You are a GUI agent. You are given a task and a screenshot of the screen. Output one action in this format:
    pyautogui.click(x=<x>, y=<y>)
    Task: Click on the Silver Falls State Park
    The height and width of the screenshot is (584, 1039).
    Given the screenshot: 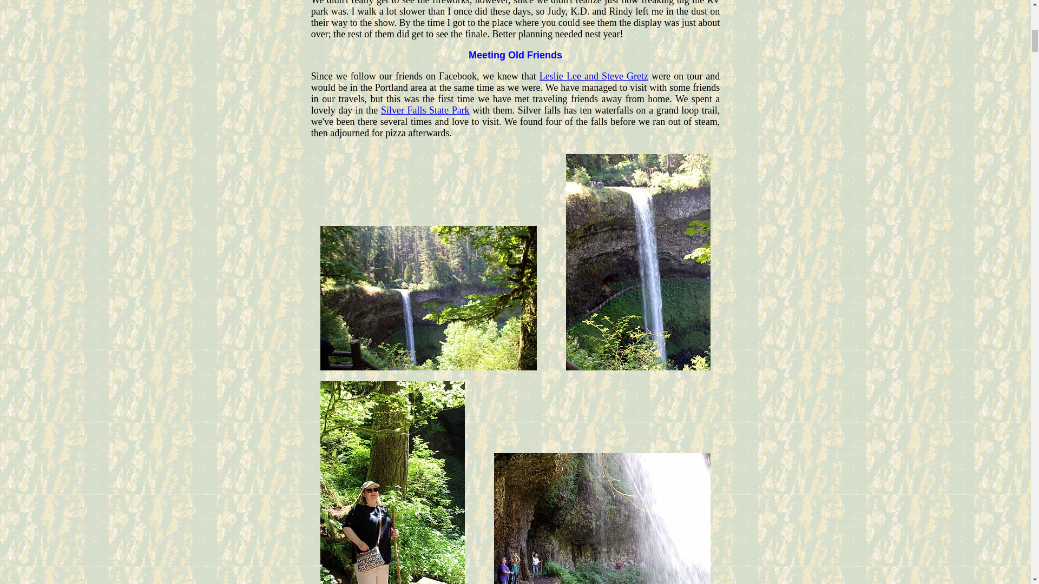 What is the action you would take?
    pyautogui.click(x=425, y=110)
    